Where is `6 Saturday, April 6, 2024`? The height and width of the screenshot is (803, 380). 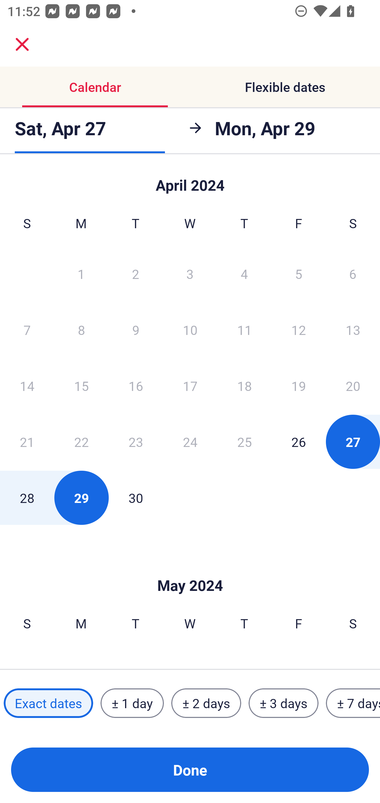 6 Saturday, April 6, 2024 is located at coordinates (353, 274).